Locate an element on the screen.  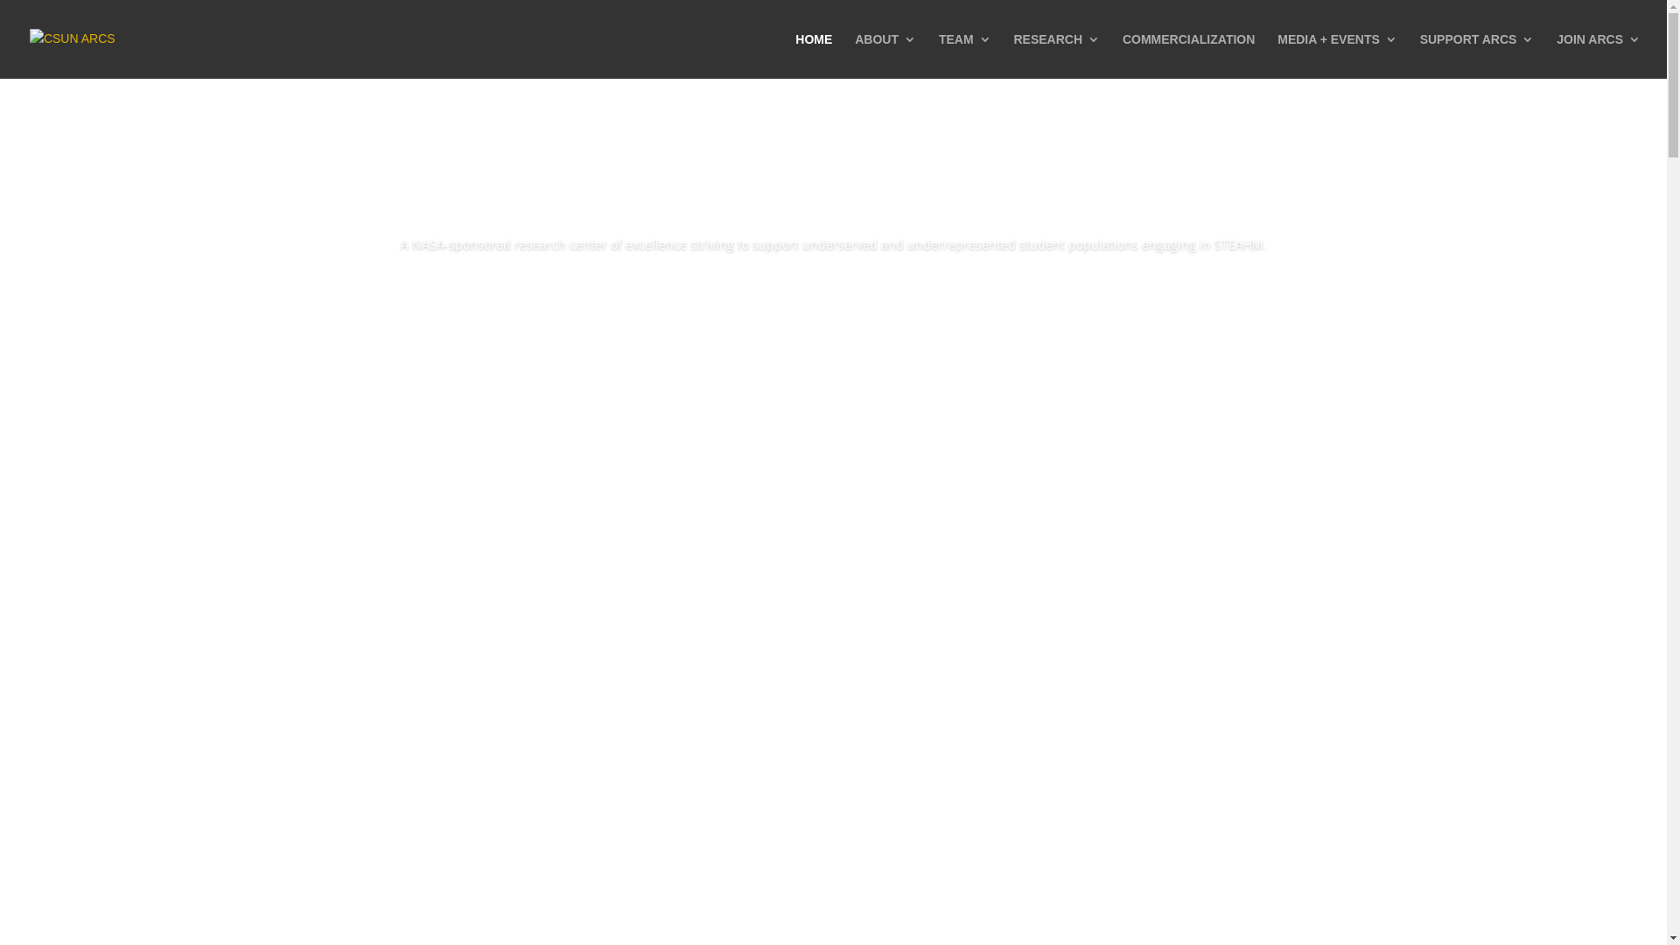
TEAM is located at coordinates (965, 56).